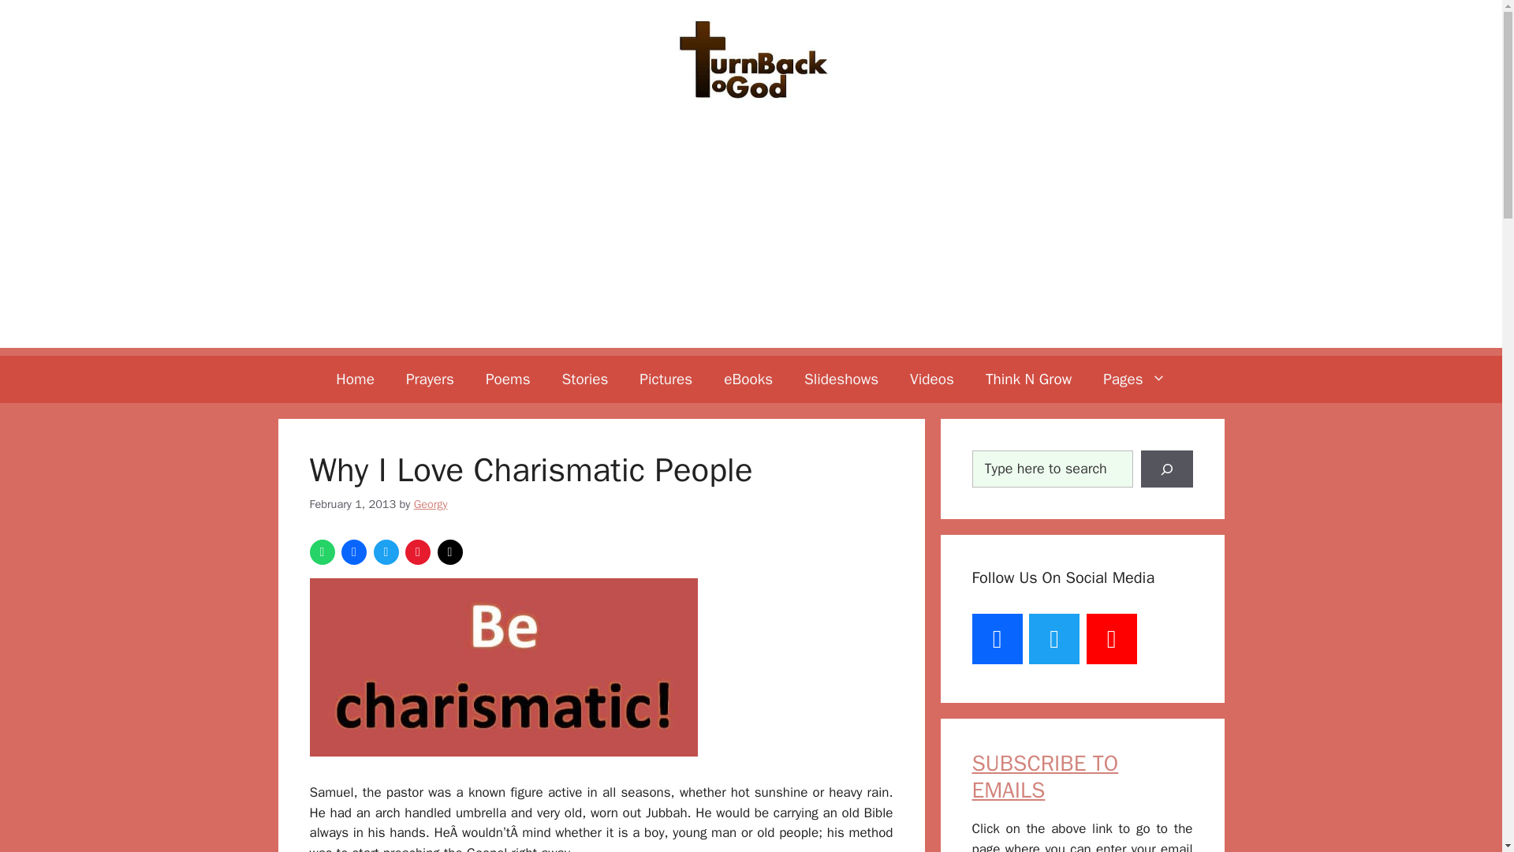  Describe the element at coordinates (751, 58) in the screenshot. I see `Turnback To God` at that location.